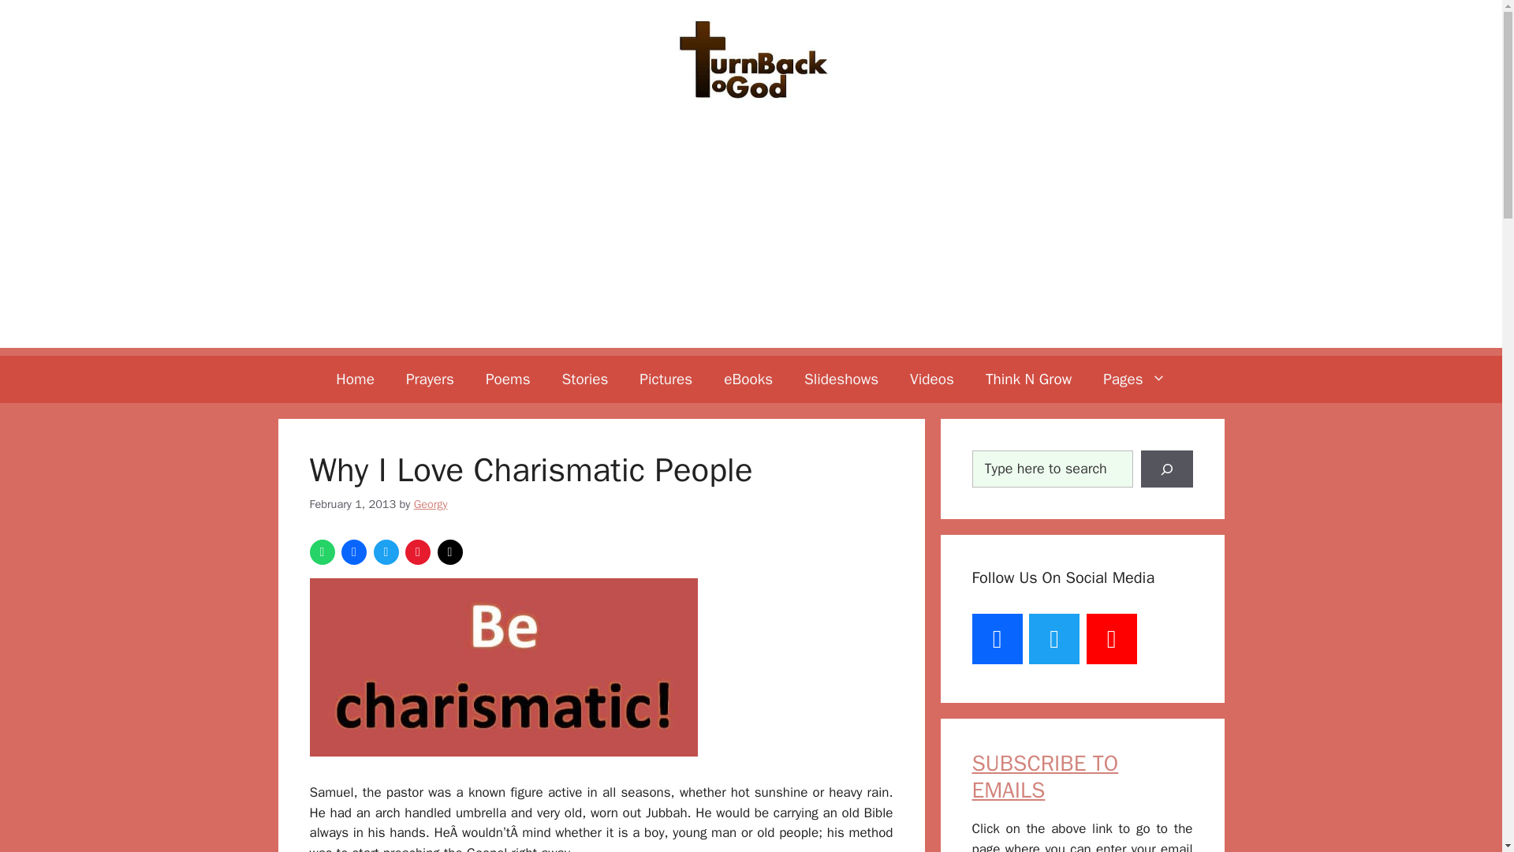  Describe the element at coordinates (751, 58) in the screenshot. I see `Turnback To God` at that location.